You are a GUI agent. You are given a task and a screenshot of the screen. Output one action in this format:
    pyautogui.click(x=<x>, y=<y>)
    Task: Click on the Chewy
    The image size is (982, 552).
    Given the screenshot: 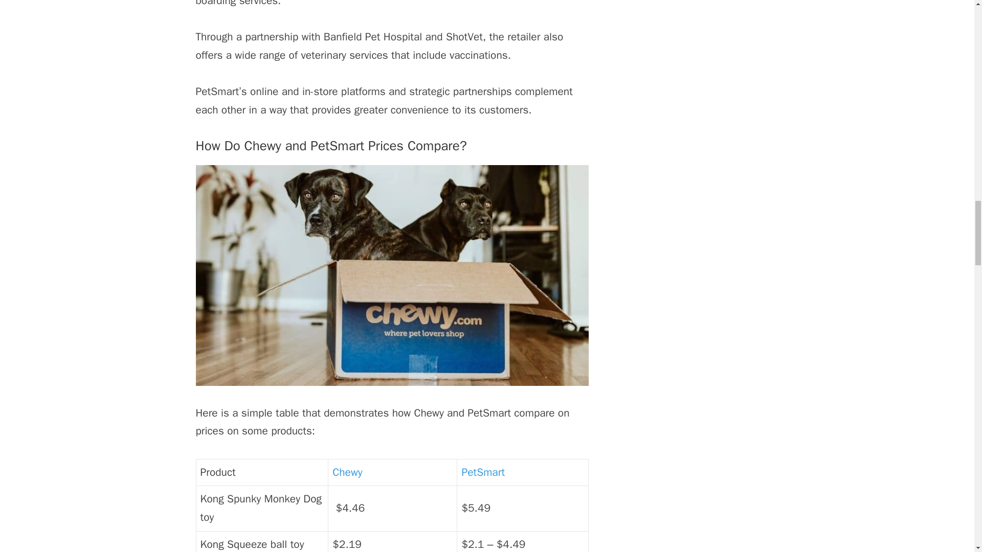 What is the action you would take?
    pyautogui.click(x=347, y=472)
    